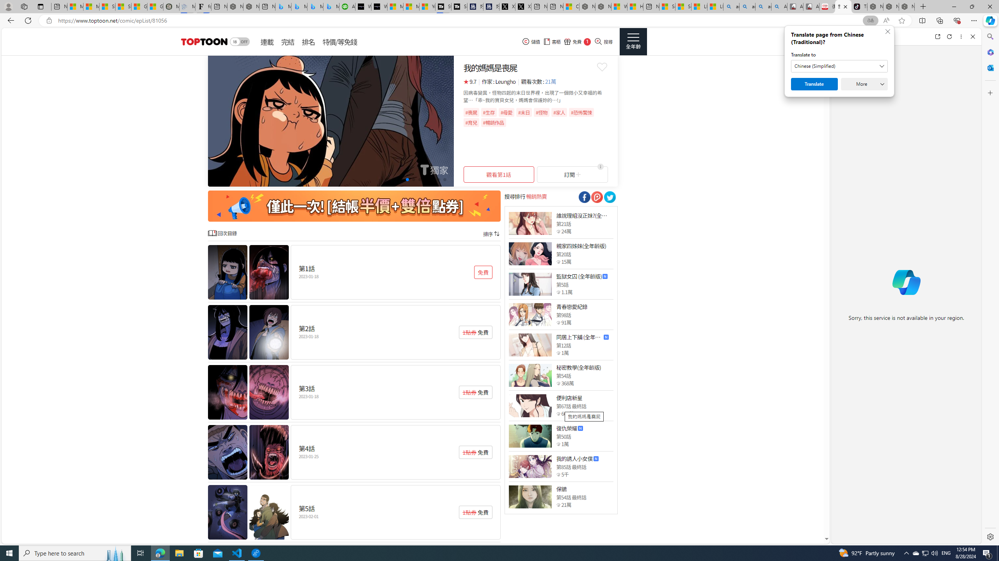 Image resolution: width=999 pixels, height=561 pixels. I want to click on Class: swiper-slide swiper-slide-next, so click(331, 121).